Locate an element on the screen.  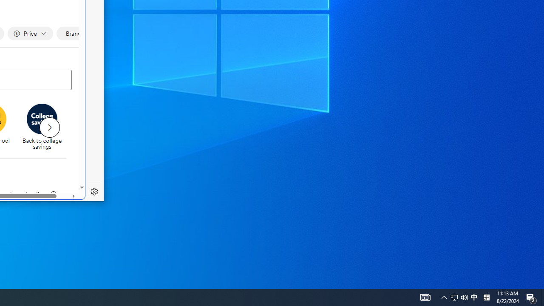
Back to College savings Back to college savings is located at coordinates (474, 297).